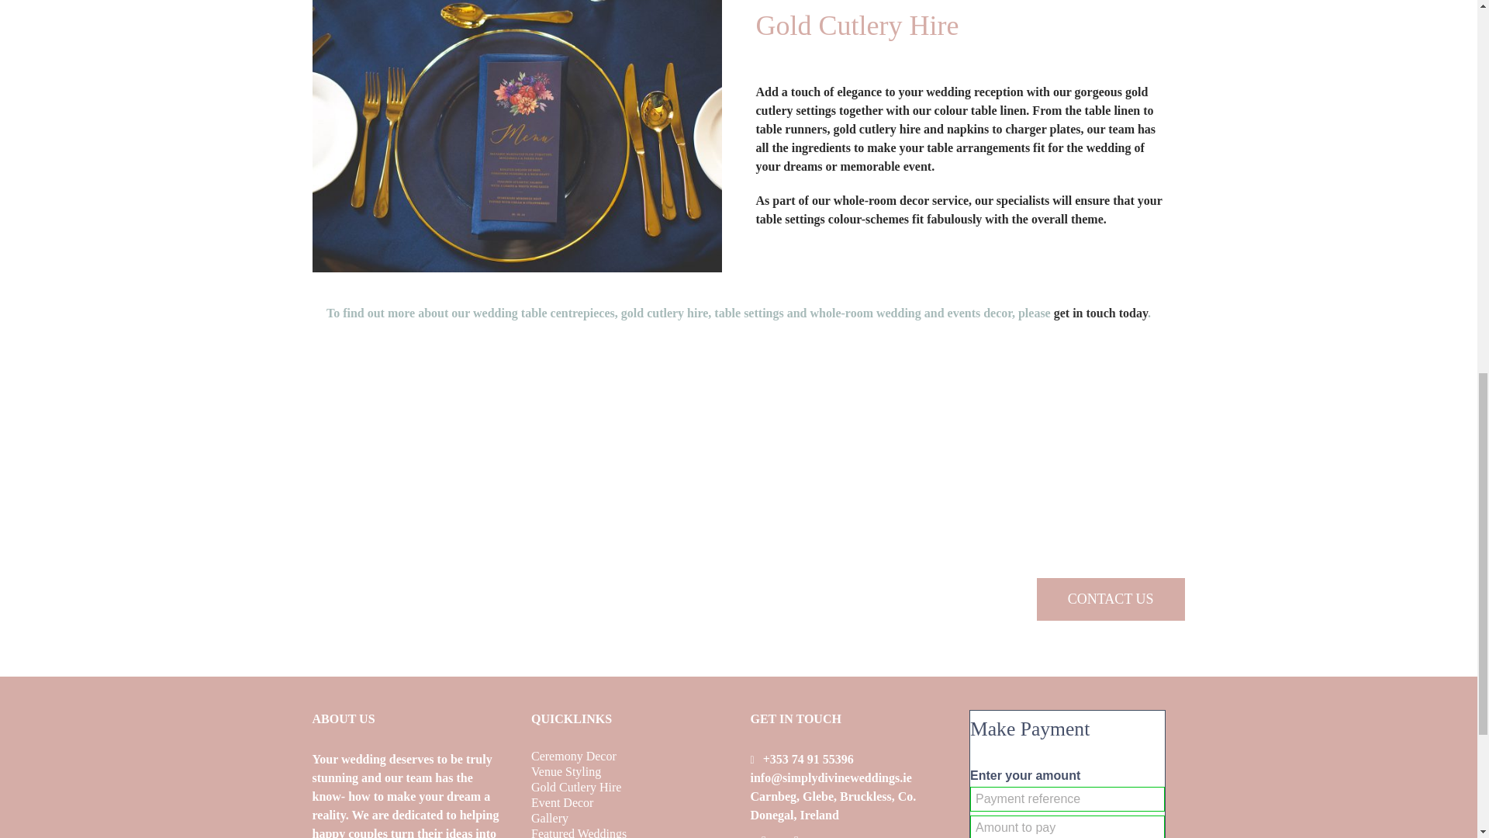 The height and width of the screenshot is (838, 1489). What do you see at coordinates (630, 833) in the screenshot?
I see `Featured Weddings` at bounding box center [630, 833].